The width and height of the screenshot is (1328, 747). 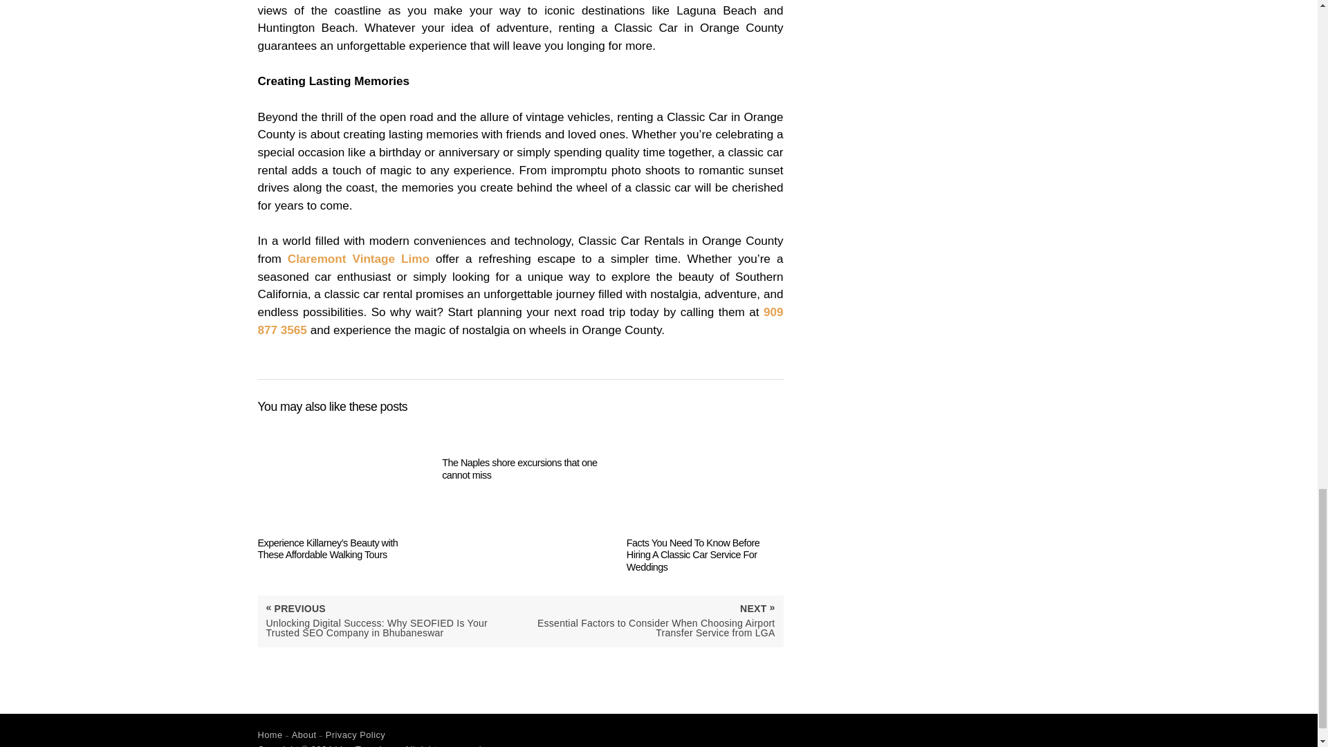 I want to click on The Naples shore excursions that one cannot miss, so click(x=520, y=451).